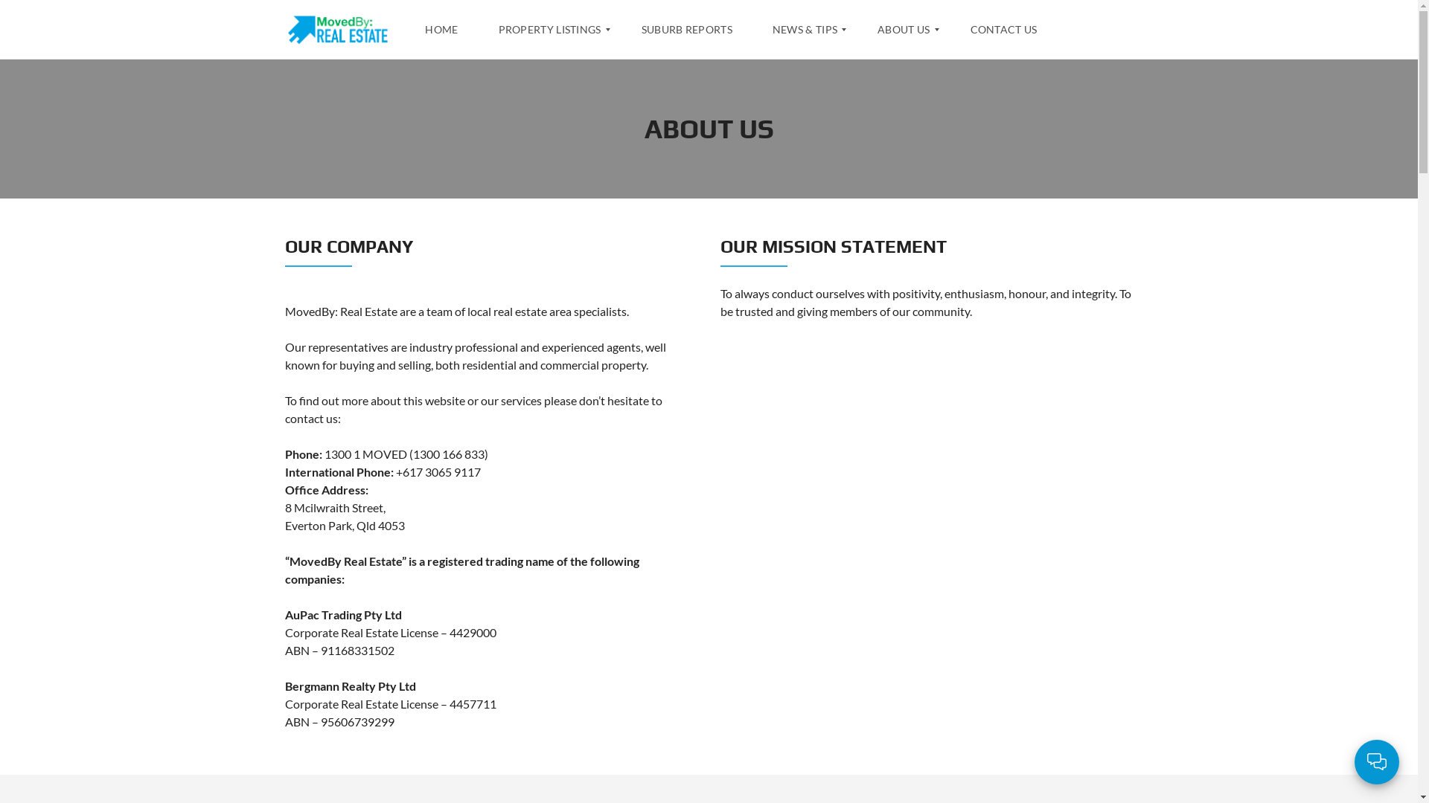 Image resolution: width=1429 pixels, height=803 pixels. What do you see at coordinates (336, 30) in the screenshot?
I see `MovedBy Real Estate` at bounding box center [336, 30].